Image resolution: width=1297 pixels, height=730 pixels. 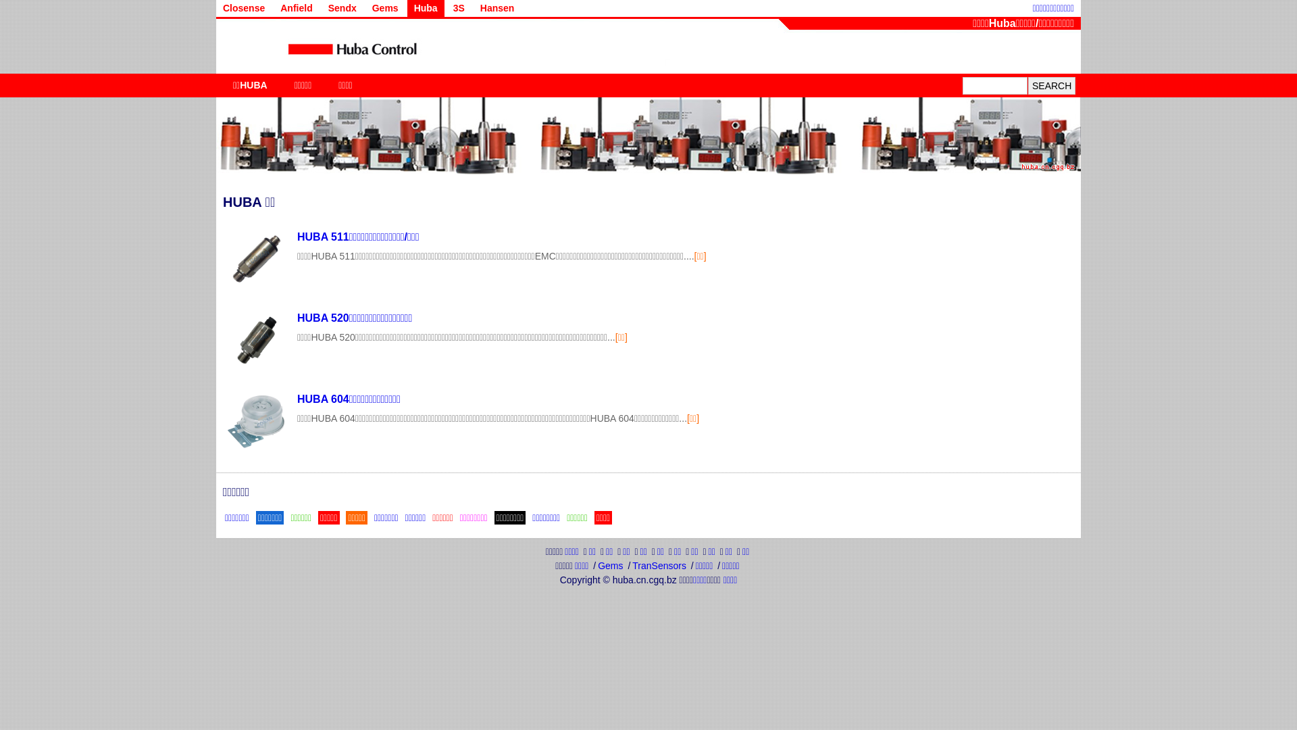 I want to click on Sendx, so click(x=342, y=8).